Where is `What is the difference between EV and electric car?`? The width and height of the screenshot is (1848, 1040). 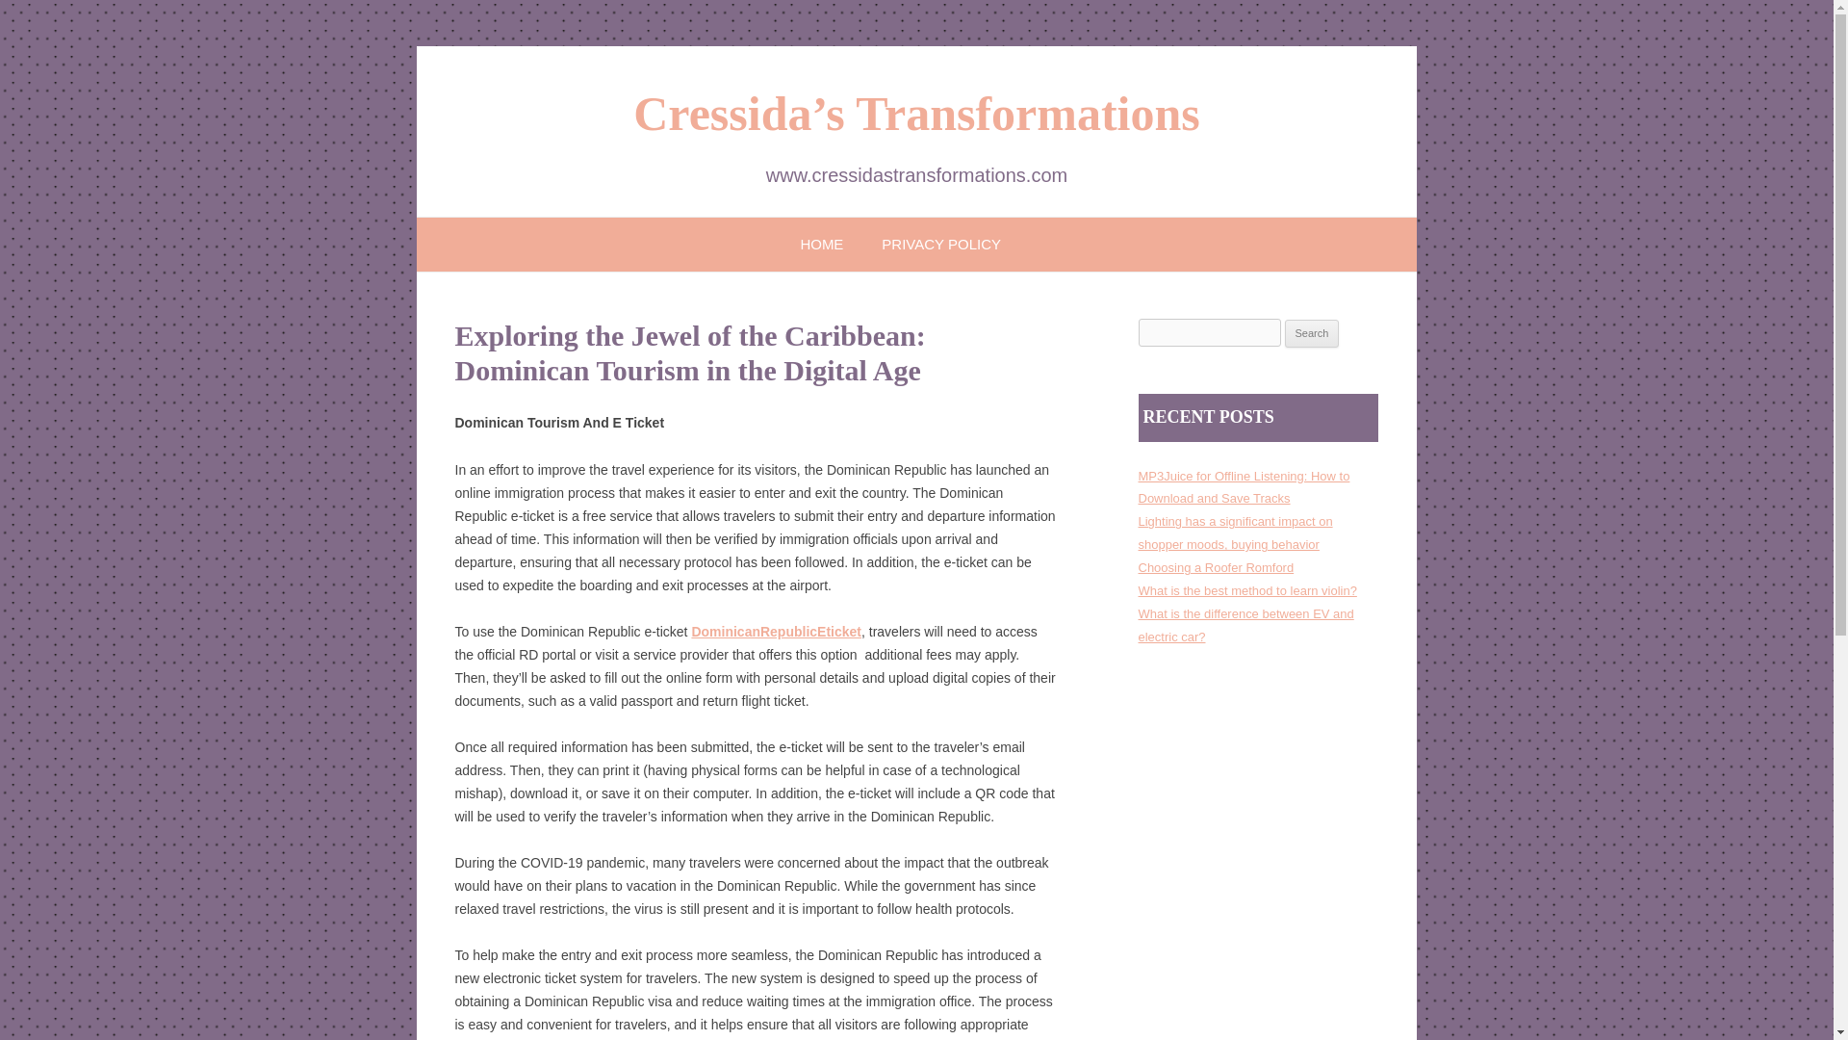 What is the difference between EV and electric car? is located at coordinates (1245, 624).